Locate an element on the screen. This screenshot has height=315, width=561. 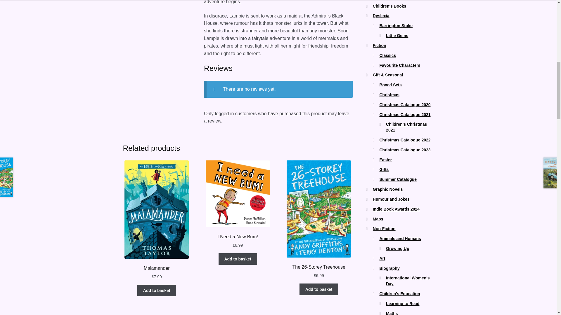
Add to basket is located at coordinates (238, 259).